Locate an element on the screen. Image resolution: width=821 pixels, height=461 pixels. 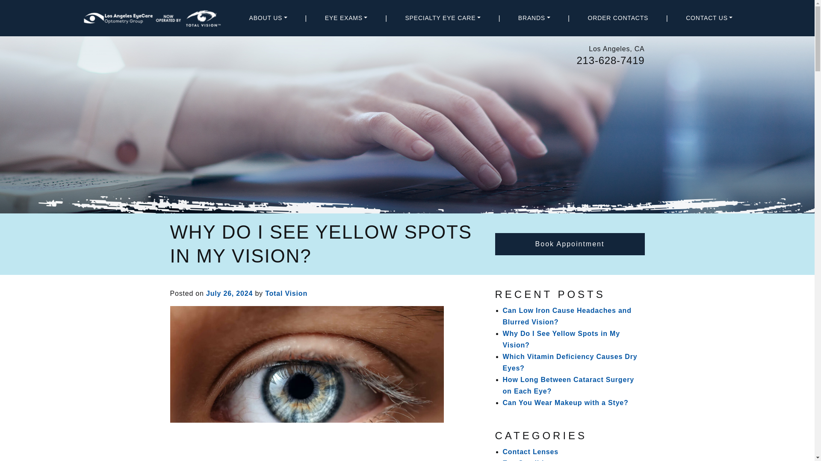
Specialty Eye Care is located at coordinates (442, 18).